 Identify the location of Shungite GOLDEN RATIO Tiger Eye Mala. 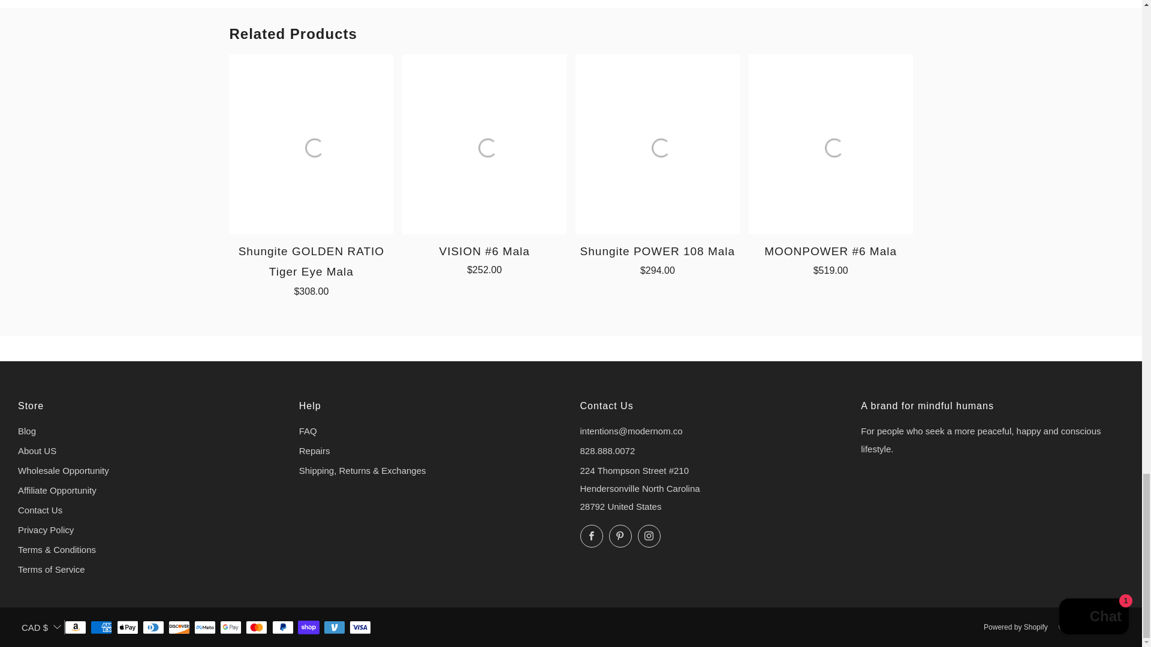
(311, 268).